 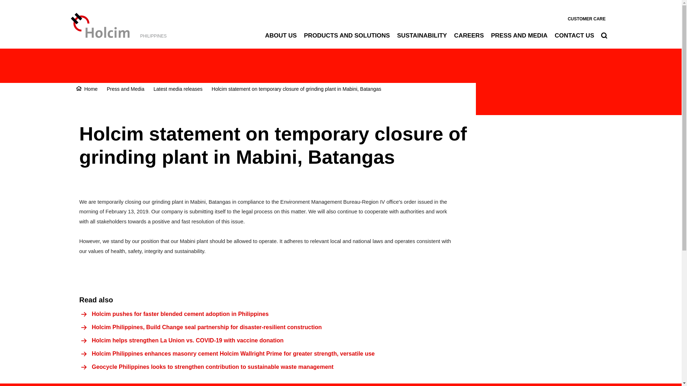 What do you see at coordinates (281, 35) in the screenshot?
I see `ABOUT US` at bounding box center [281, 35].